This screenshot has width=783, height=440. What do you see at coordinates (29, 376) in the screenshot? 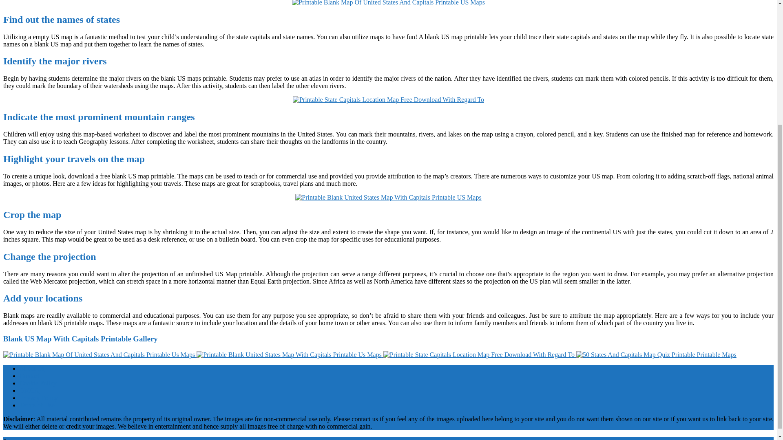
I see `Contact` at bounding box center [29, 376].